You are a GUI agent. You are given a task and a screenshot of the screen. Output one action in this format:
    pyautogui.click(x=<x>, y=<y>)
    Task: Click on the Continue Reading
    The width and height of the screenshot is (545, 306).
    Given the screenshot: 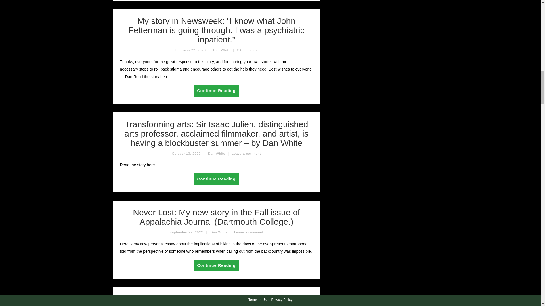 What is the action you would take?
    pyautogui.click(x=216, y=179)
    